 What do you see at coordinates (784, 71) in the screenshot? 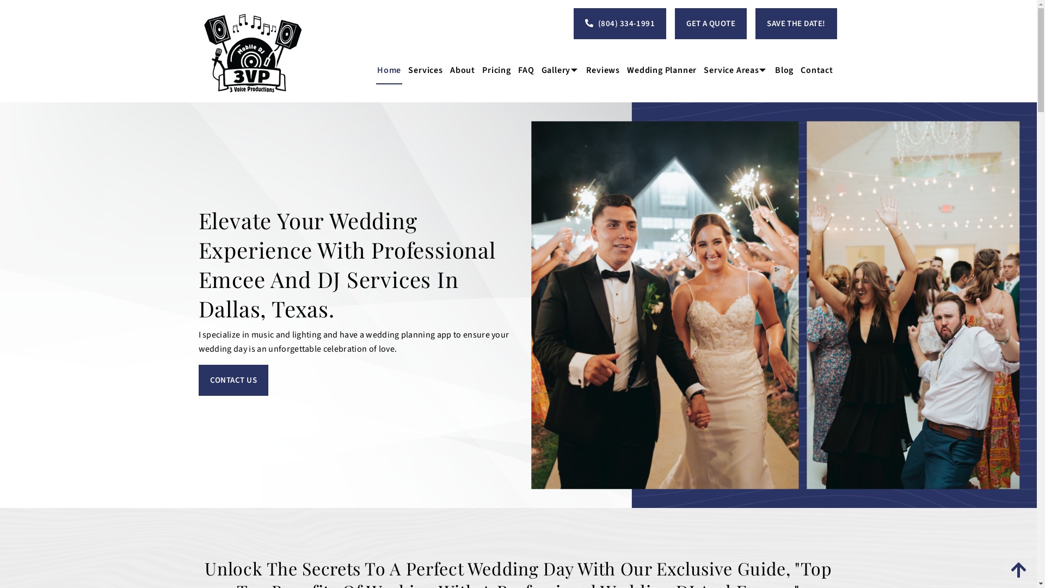
I see `Blog` at bounding box center [784, 71].